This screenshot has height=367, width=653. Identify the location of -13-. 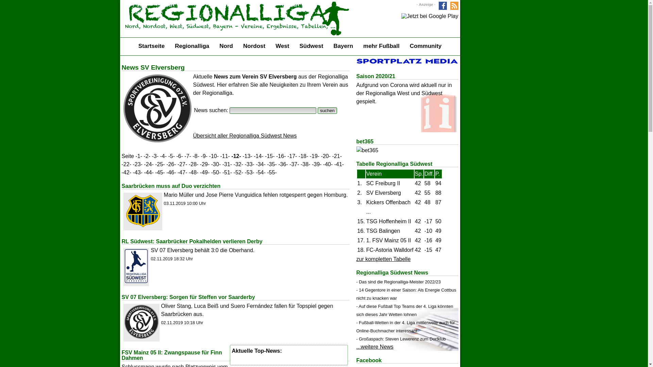
(247, 156).